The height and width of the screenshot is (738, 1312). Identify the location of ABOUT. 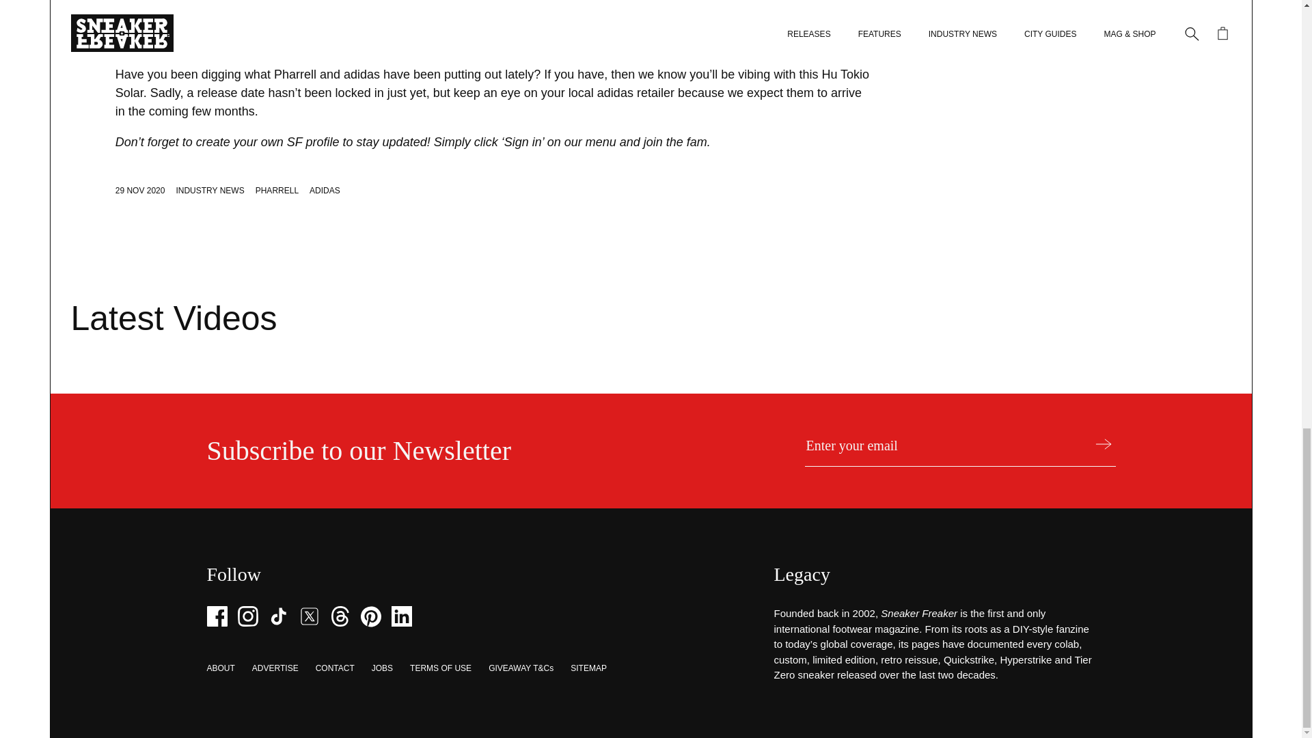
(220, 668).